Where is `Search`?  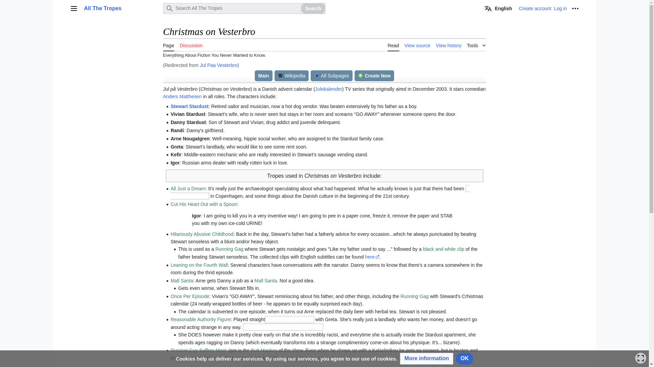 Search is located at coordinates (313, 8).